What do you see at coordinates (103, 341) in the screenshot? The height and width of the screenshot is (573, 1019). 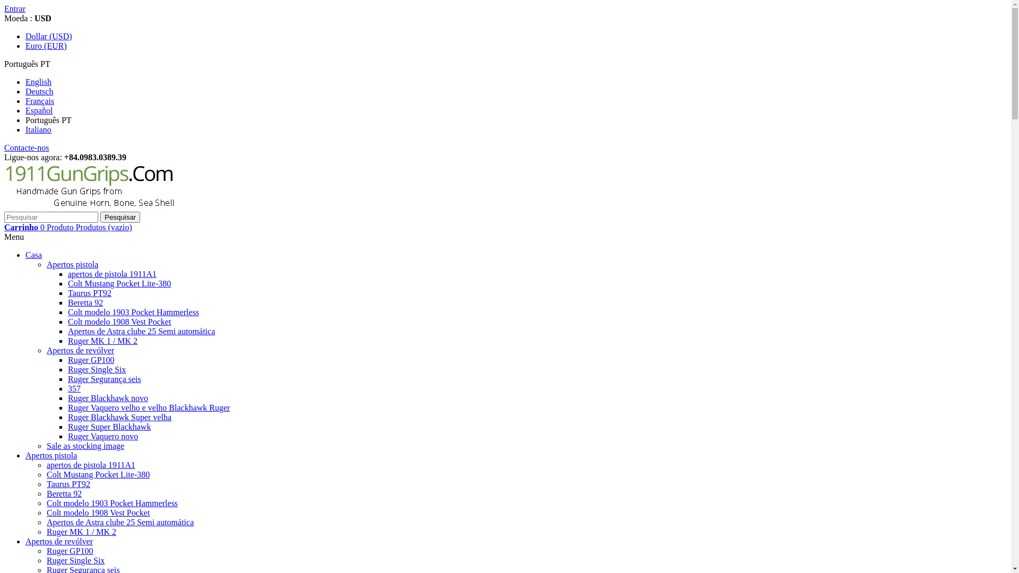 I see `Ruger MK 1 / MK 2` at bounding box center [103, 341].